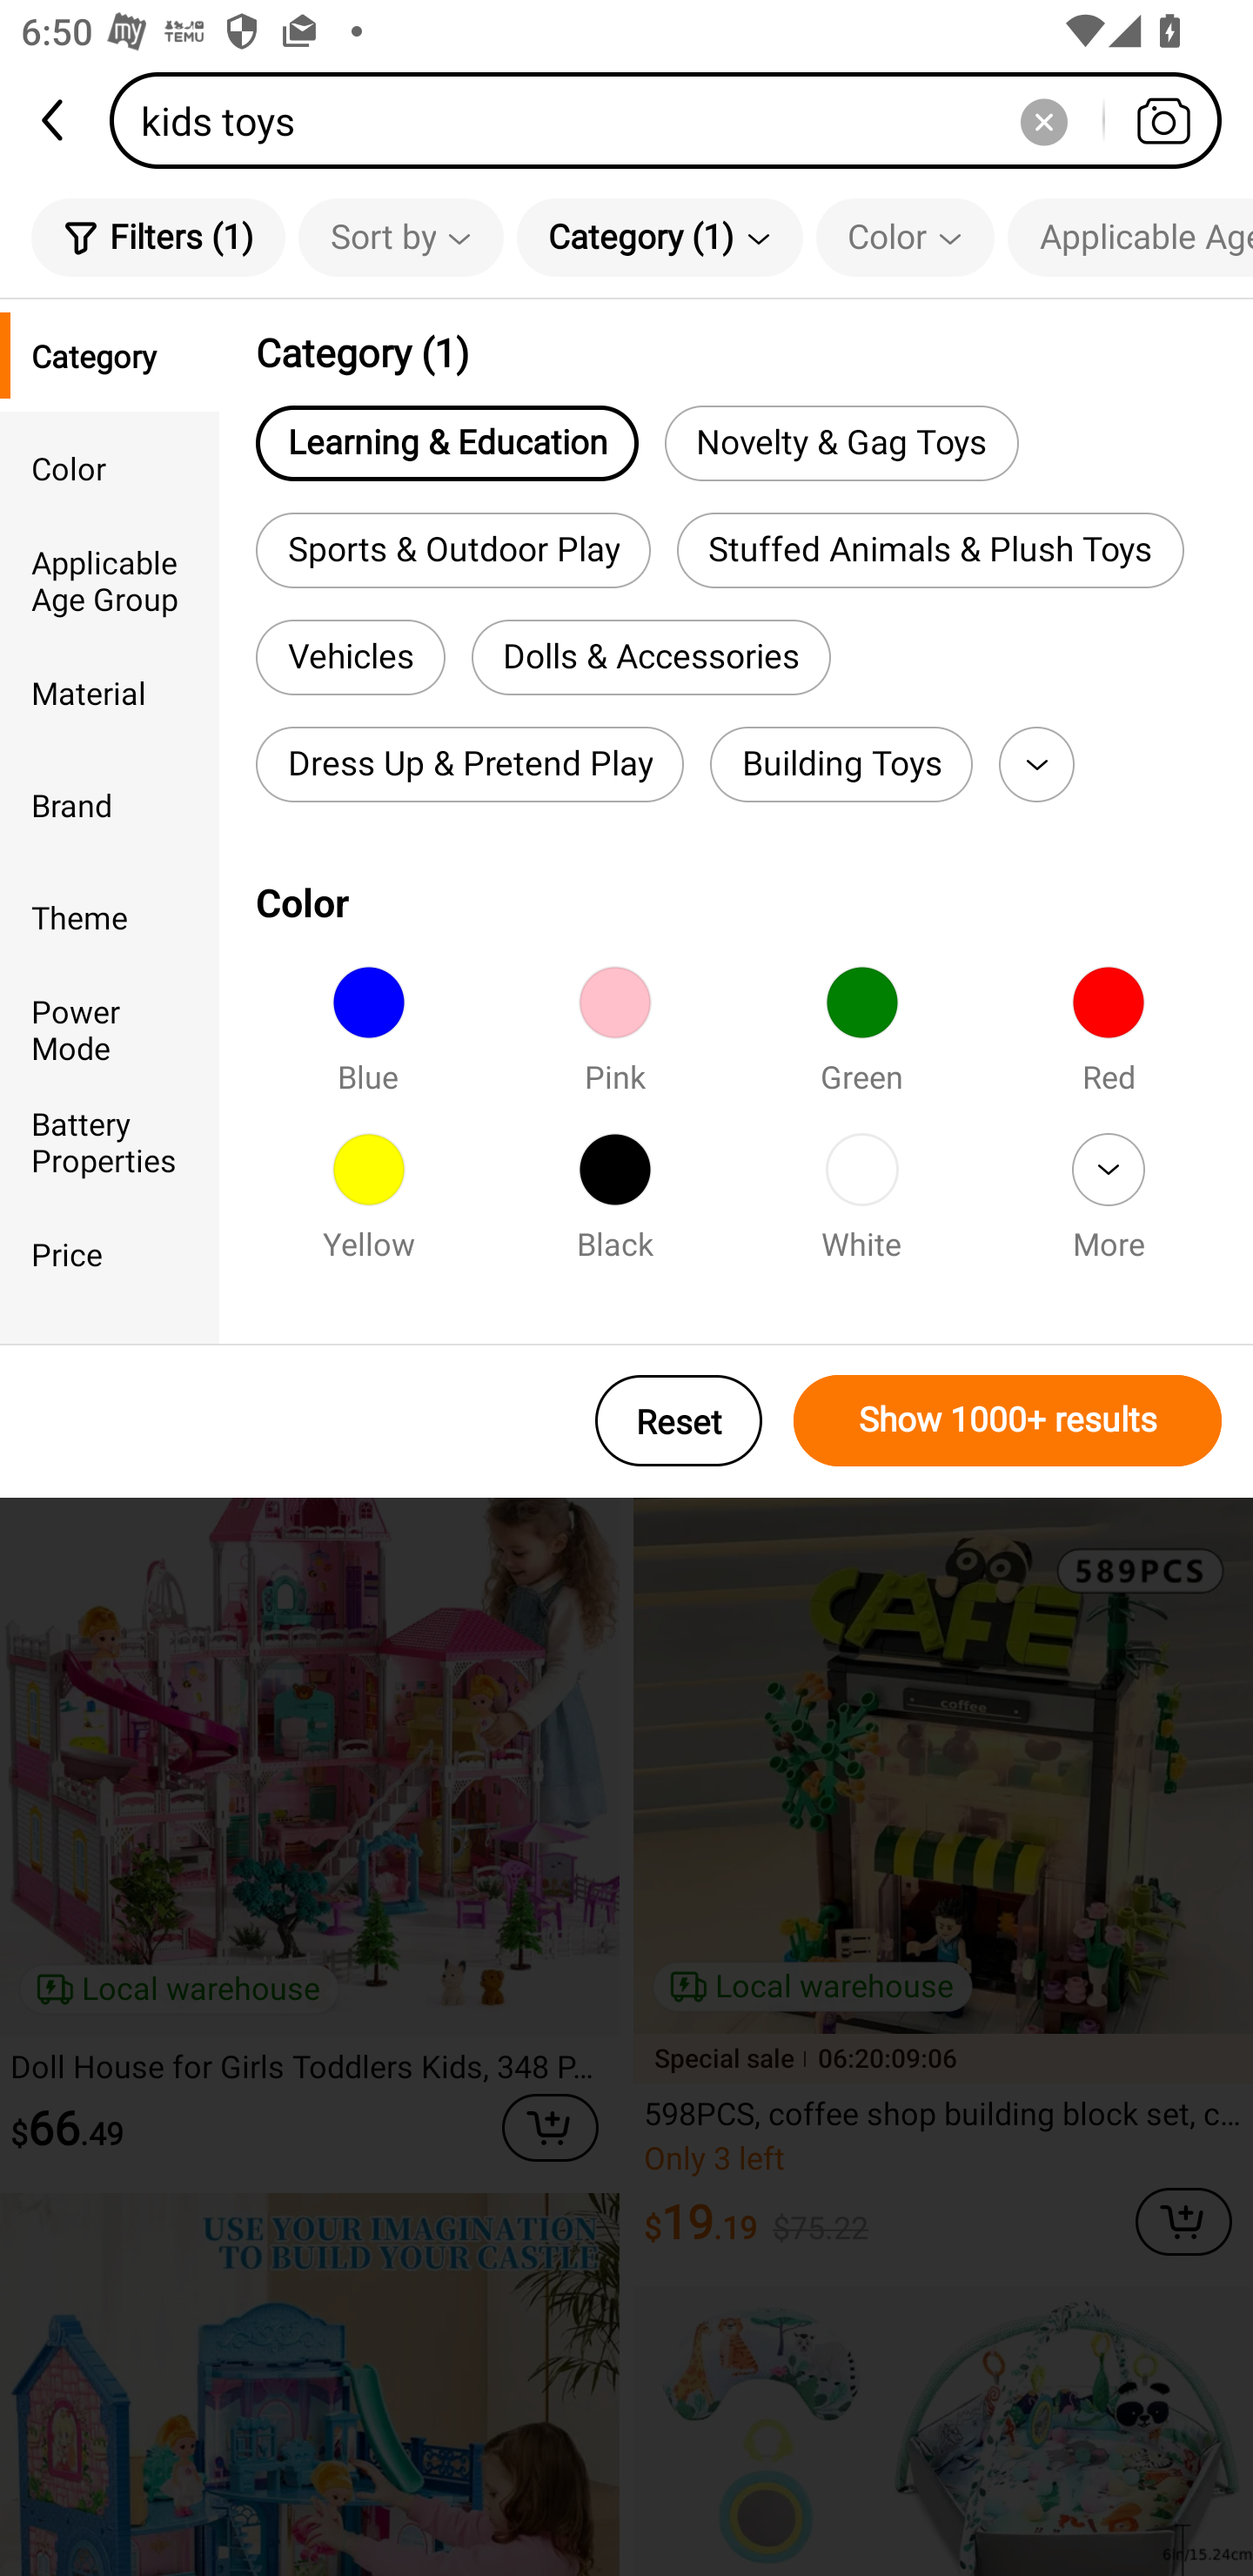  What do you see at coordinates (110, 1141) in the screenshot?
I see `Battery Properties` at bounding box center [110, 1141].